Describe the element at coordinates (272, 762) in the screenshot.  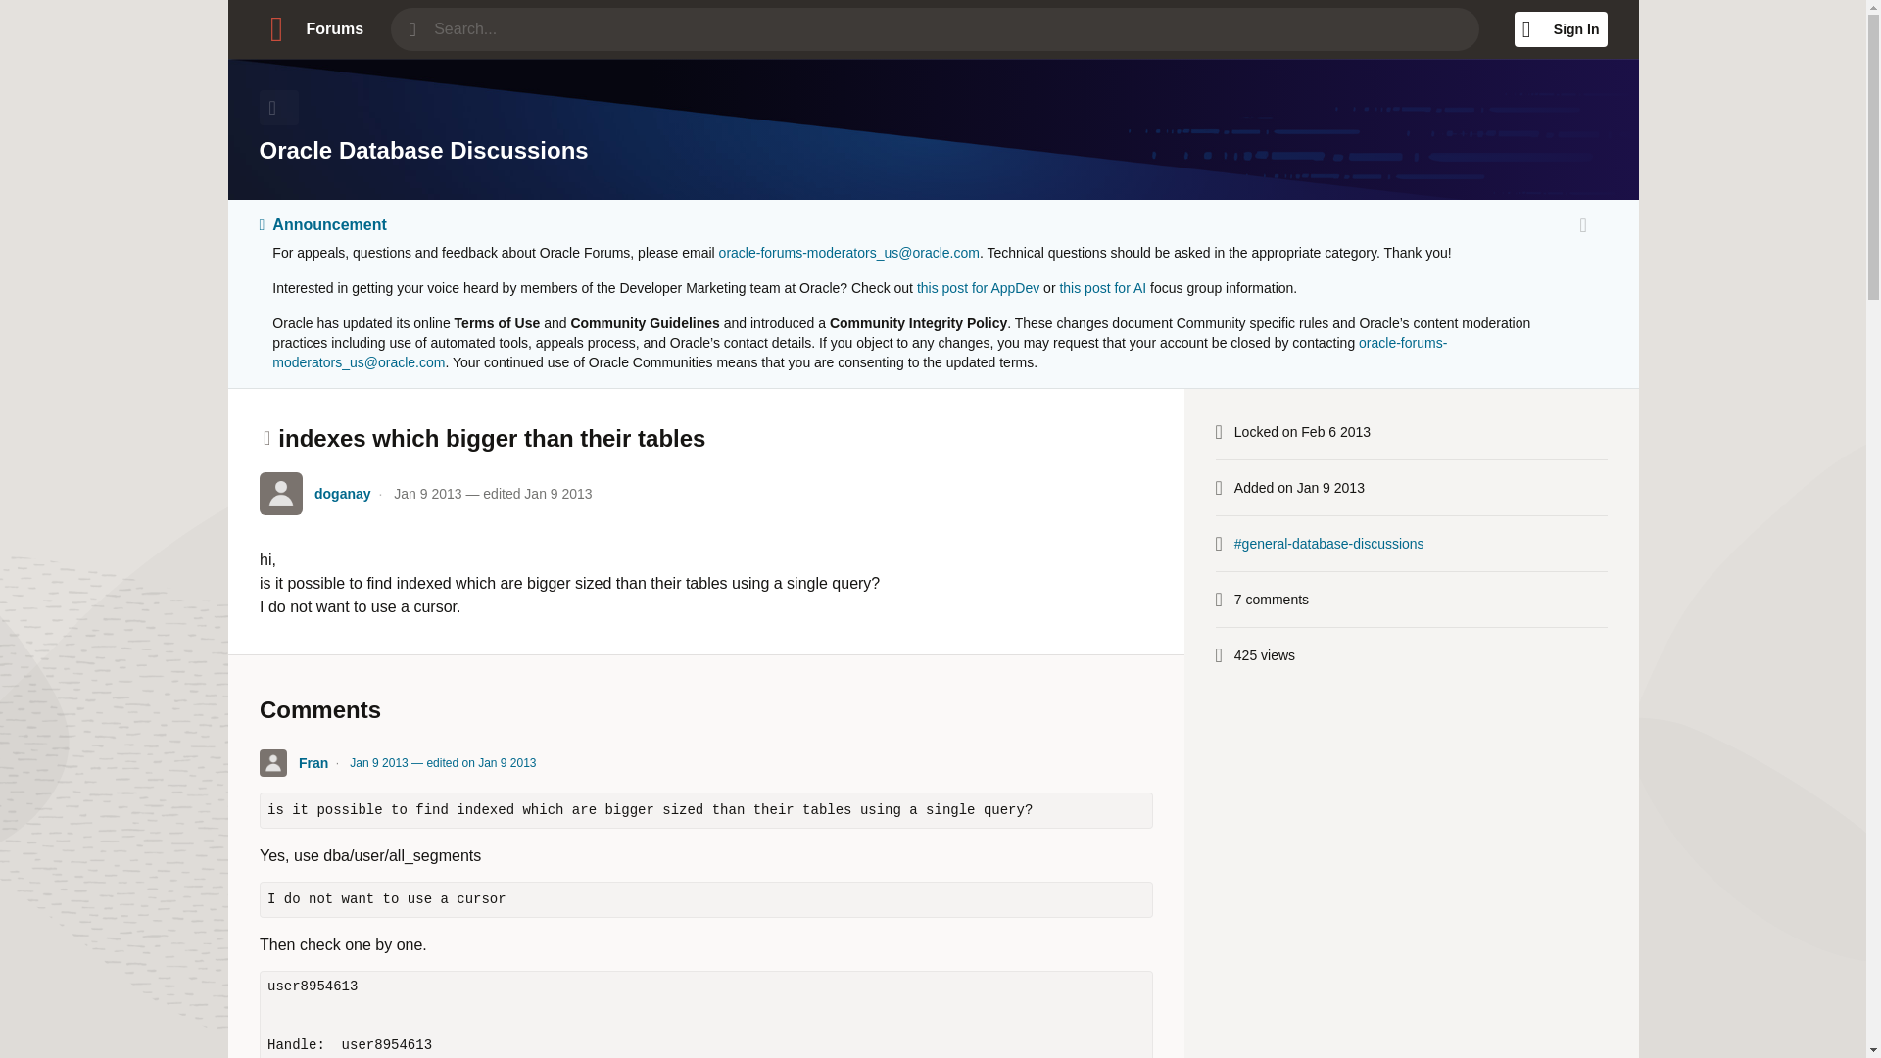
I see `Fran's Profile Page` at that location.